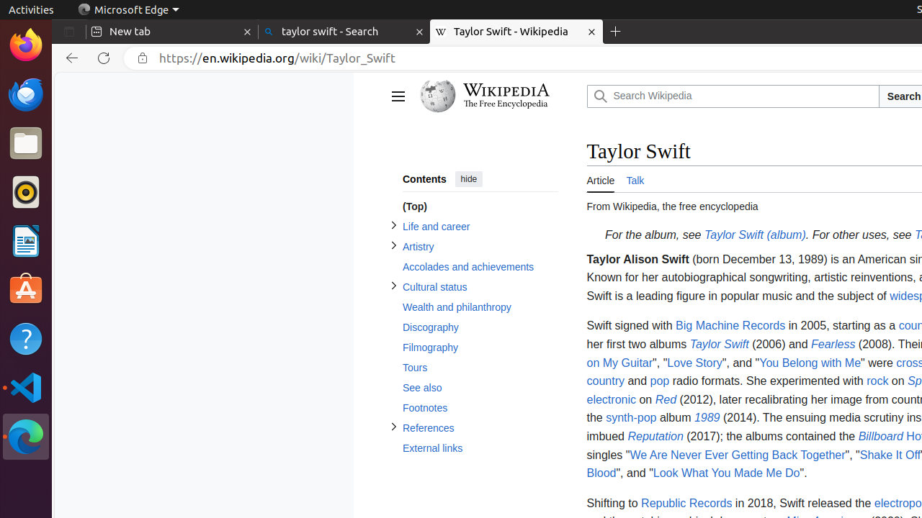  What do you see at coordinates (890, 455) in the screenshot?
I see `Shake It Off` at bounding box center [890, 455].